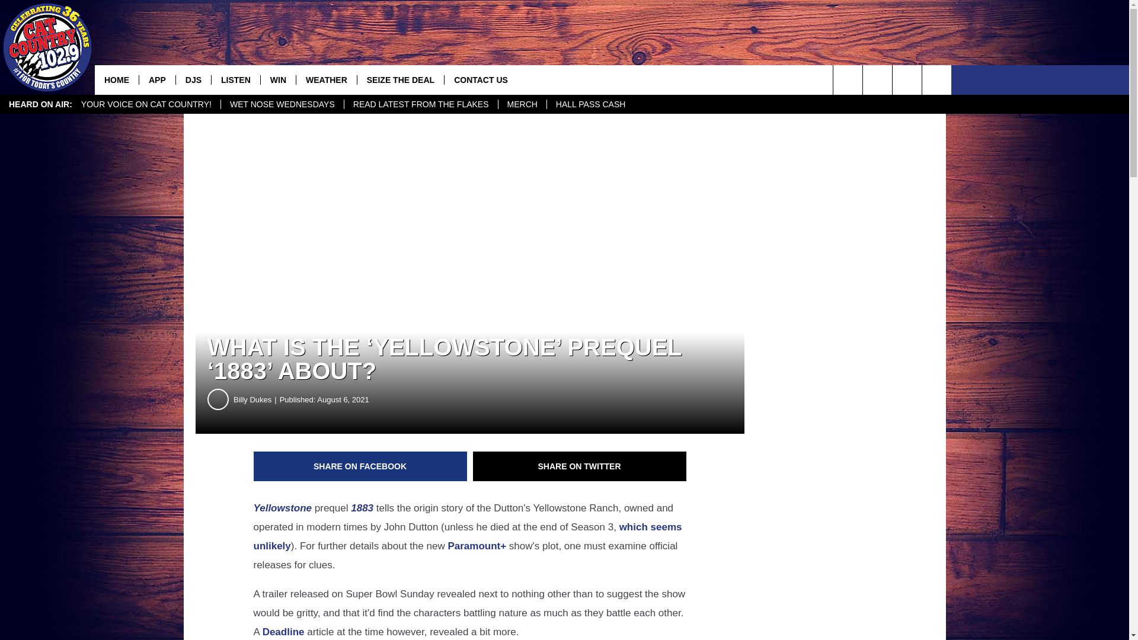  What do you see at coordinates (480, 79) in the screenshot?
I see `CONTACT US` at bounding box center [480, 79].